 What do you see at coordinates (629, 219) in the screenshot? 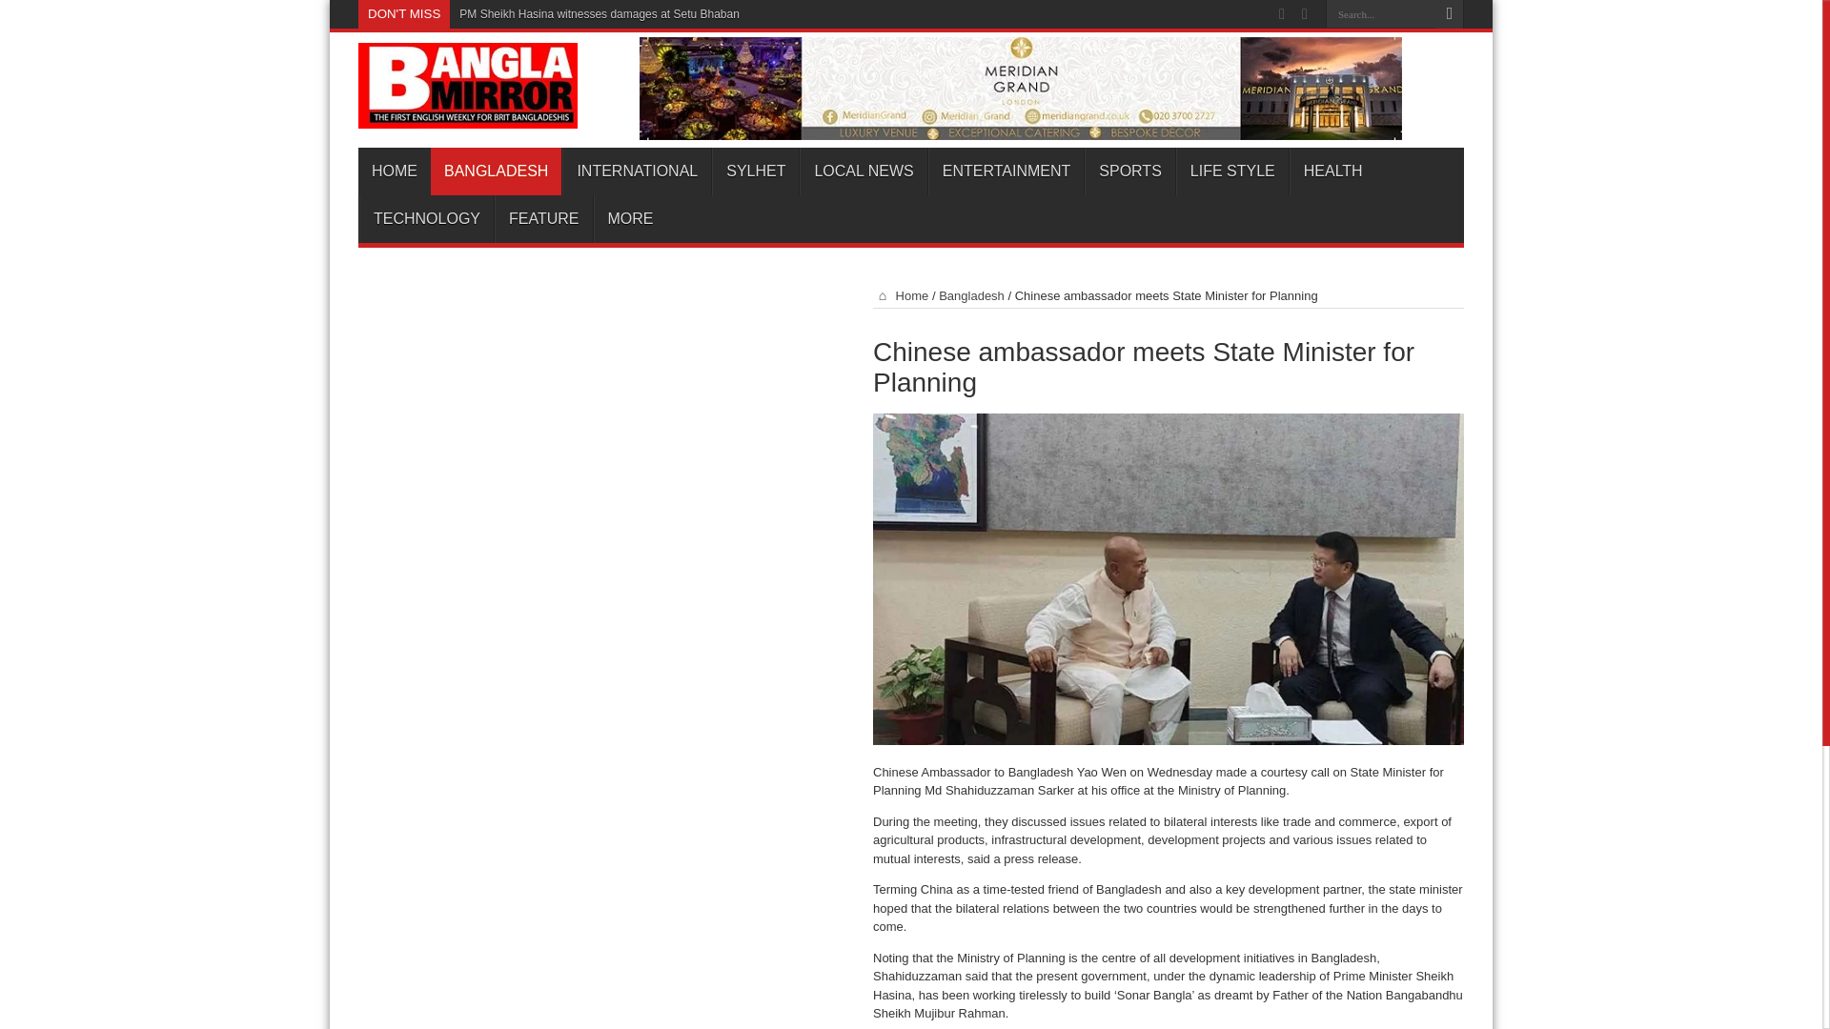
I see `MORE` at bounding box center [629, 219].